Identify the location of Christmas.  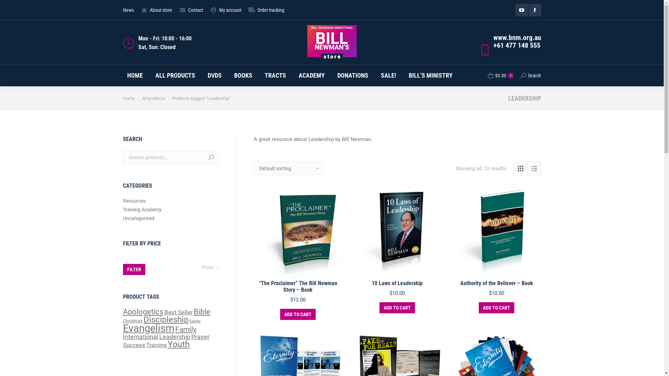
(132, 321).